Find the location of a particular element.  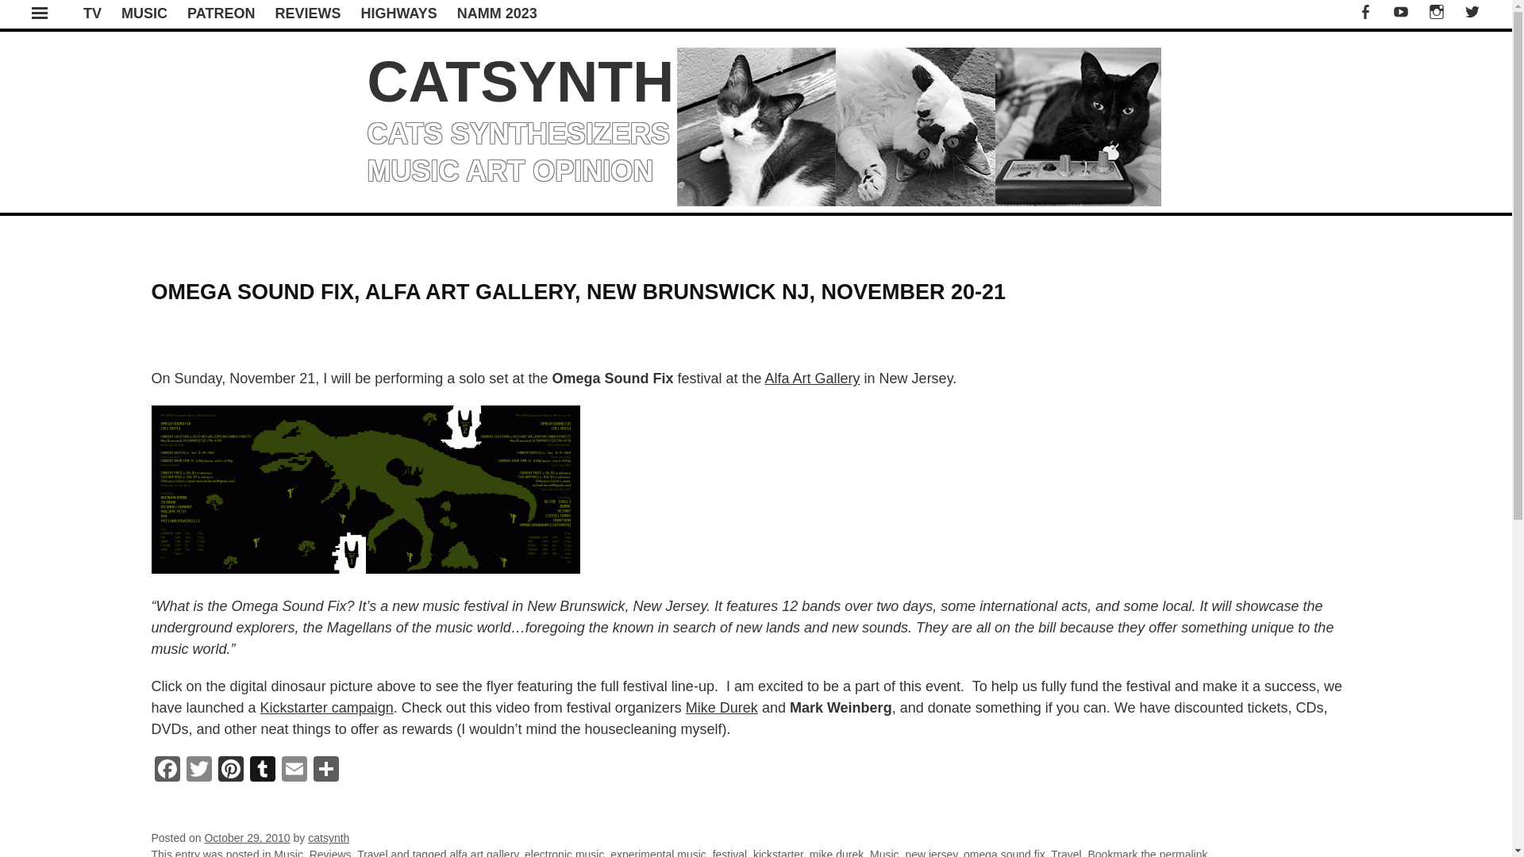

MUSIC is located at coordinates (144, 13).